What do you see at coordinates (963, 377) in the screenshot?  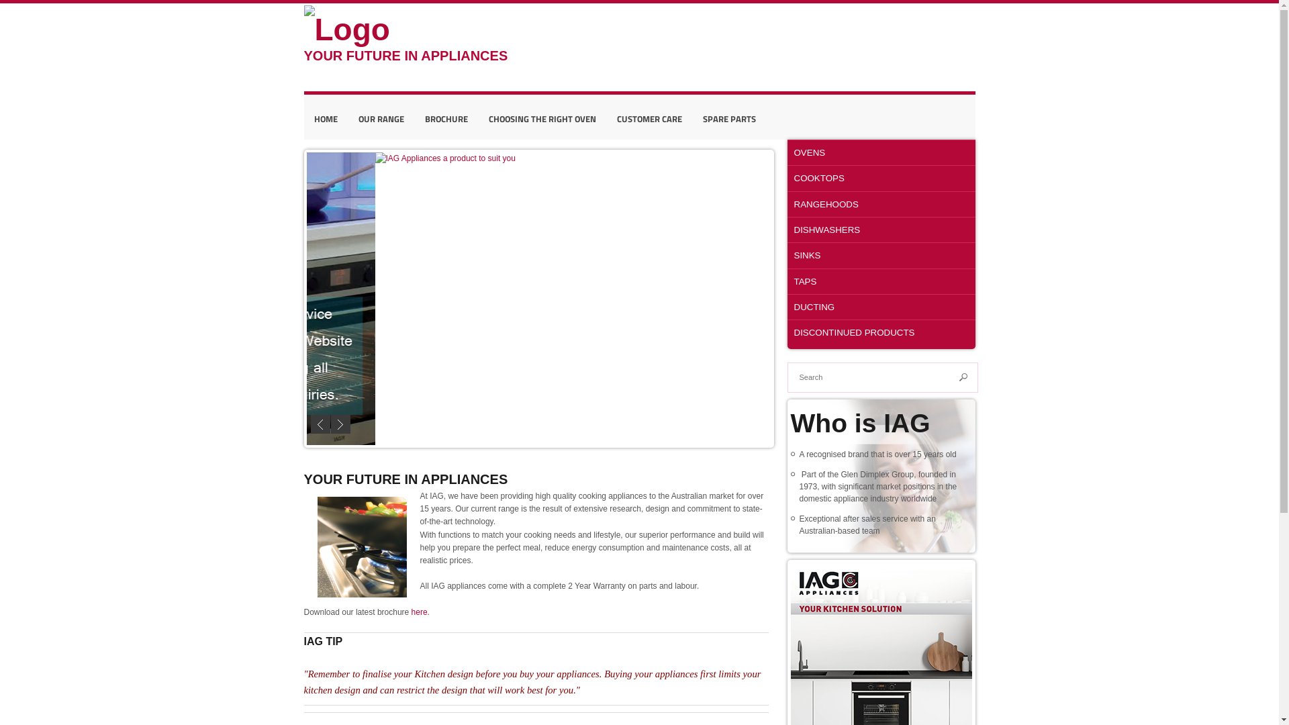 I see `Search` at bounding box center [963, 377].